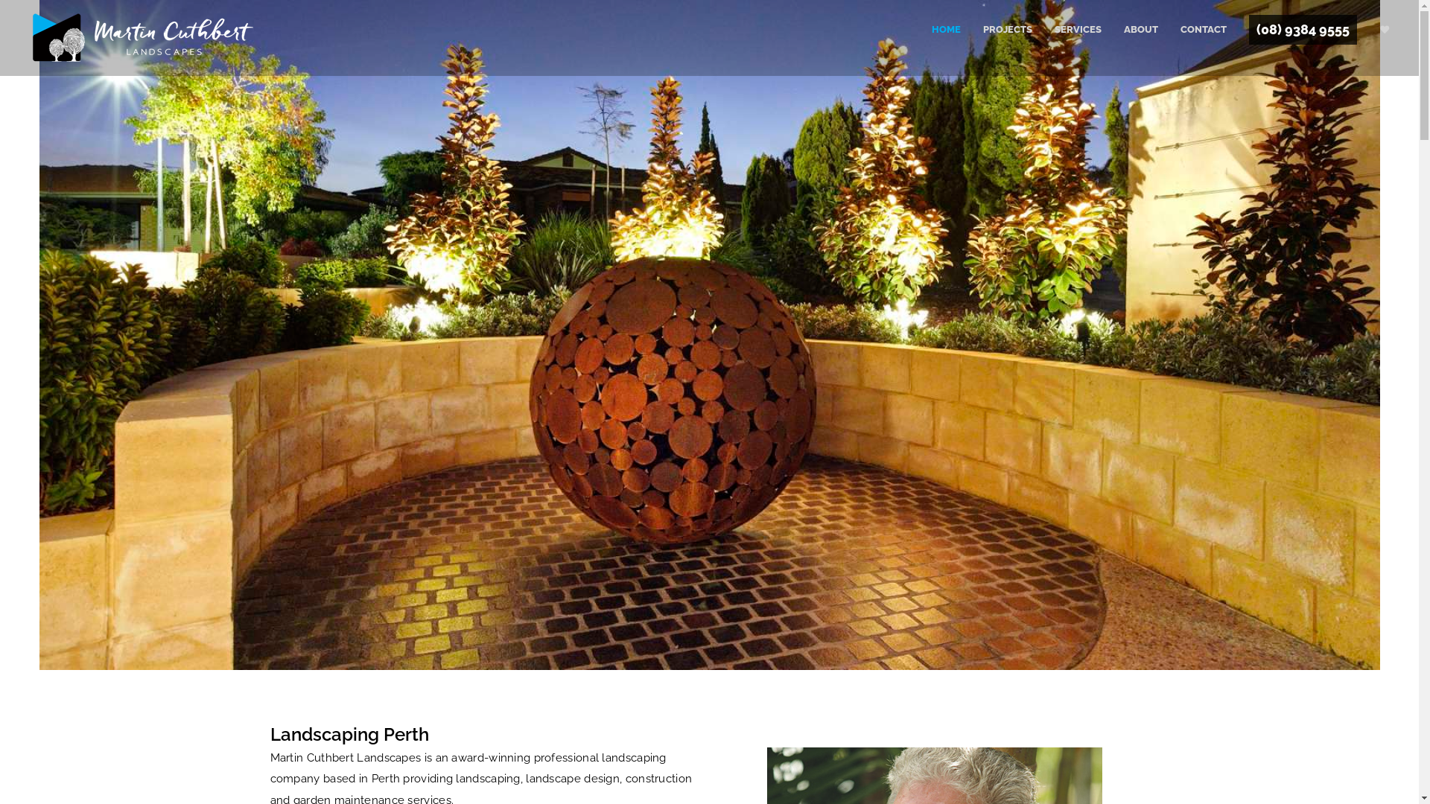 This screenshot has width=1430, height=804. What do you see at coordinates (1130, 30) in the screenshot?
I see `ABOUT` at bounding box center [1130, 30].